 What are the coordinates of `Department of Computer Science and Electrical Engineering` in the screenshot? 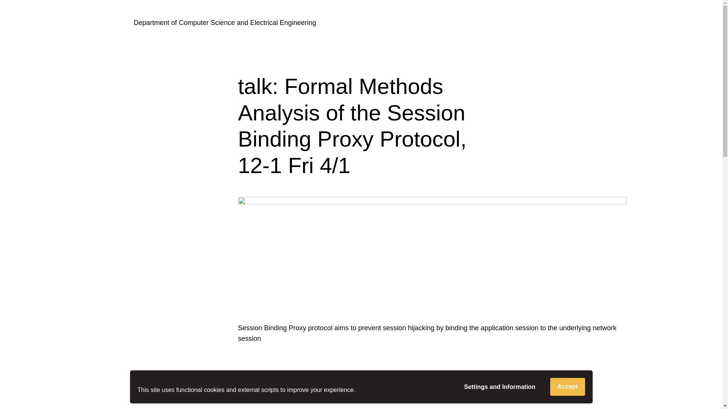 It's located at (224, 23).